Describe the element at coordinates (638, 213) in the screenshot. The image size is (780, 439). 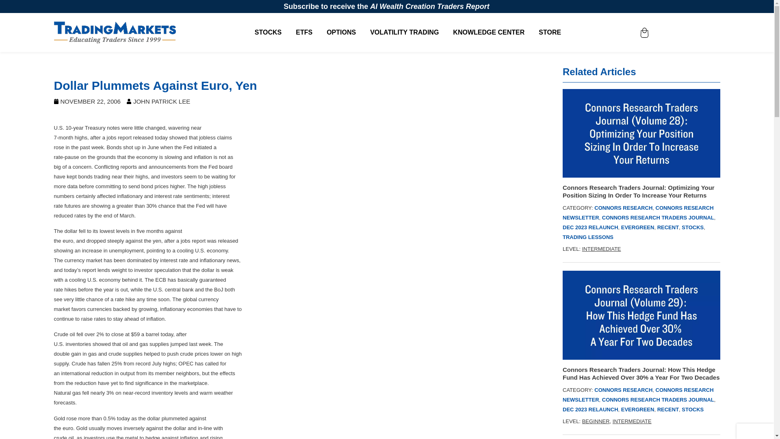
I see `CONNORS RESEARCH NEWSLETTER` at that location.